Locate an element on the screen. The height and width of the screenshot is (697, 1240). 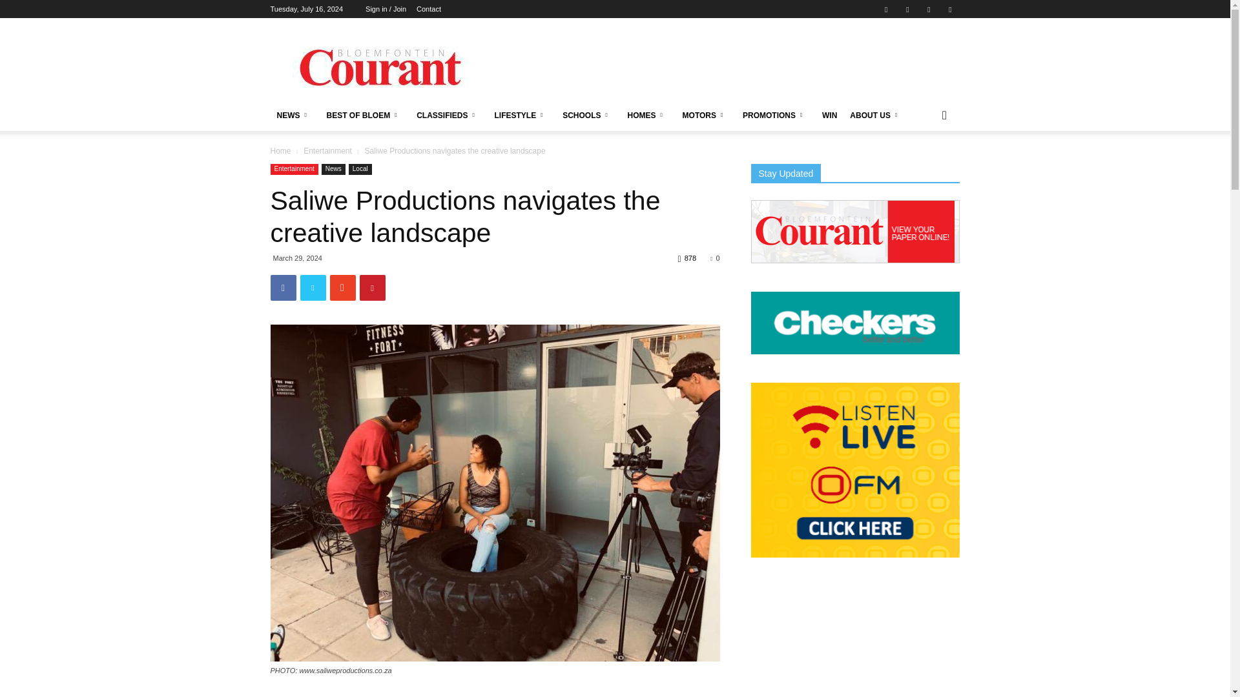
Bloemfontein Courant - News you can use is located at coordinates (379, 65).